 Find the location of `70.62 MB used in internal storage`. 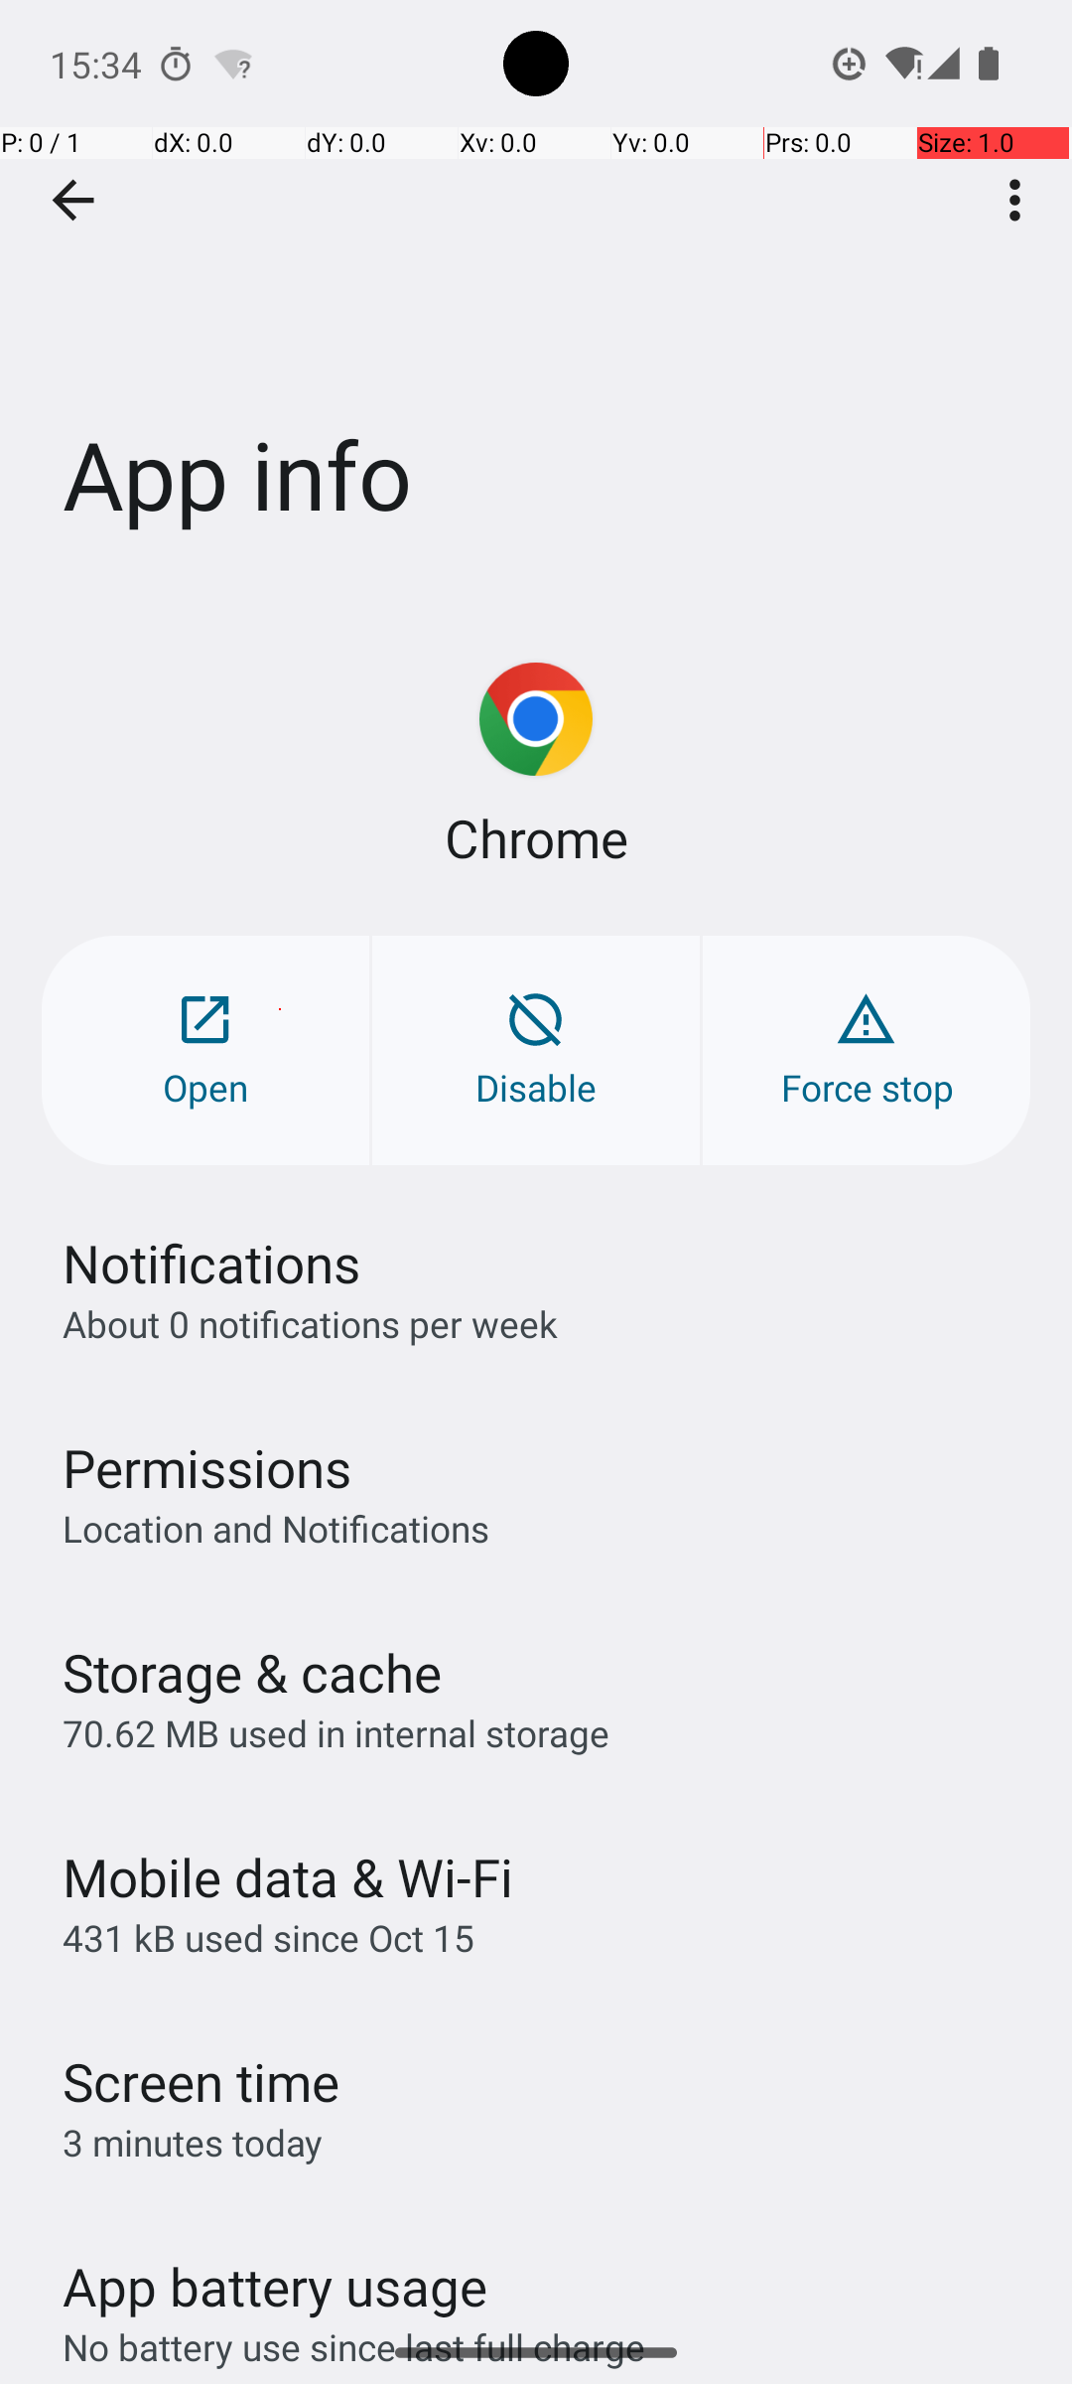

70.62 MB used in internal storage is located at coordinates (335, 1732).